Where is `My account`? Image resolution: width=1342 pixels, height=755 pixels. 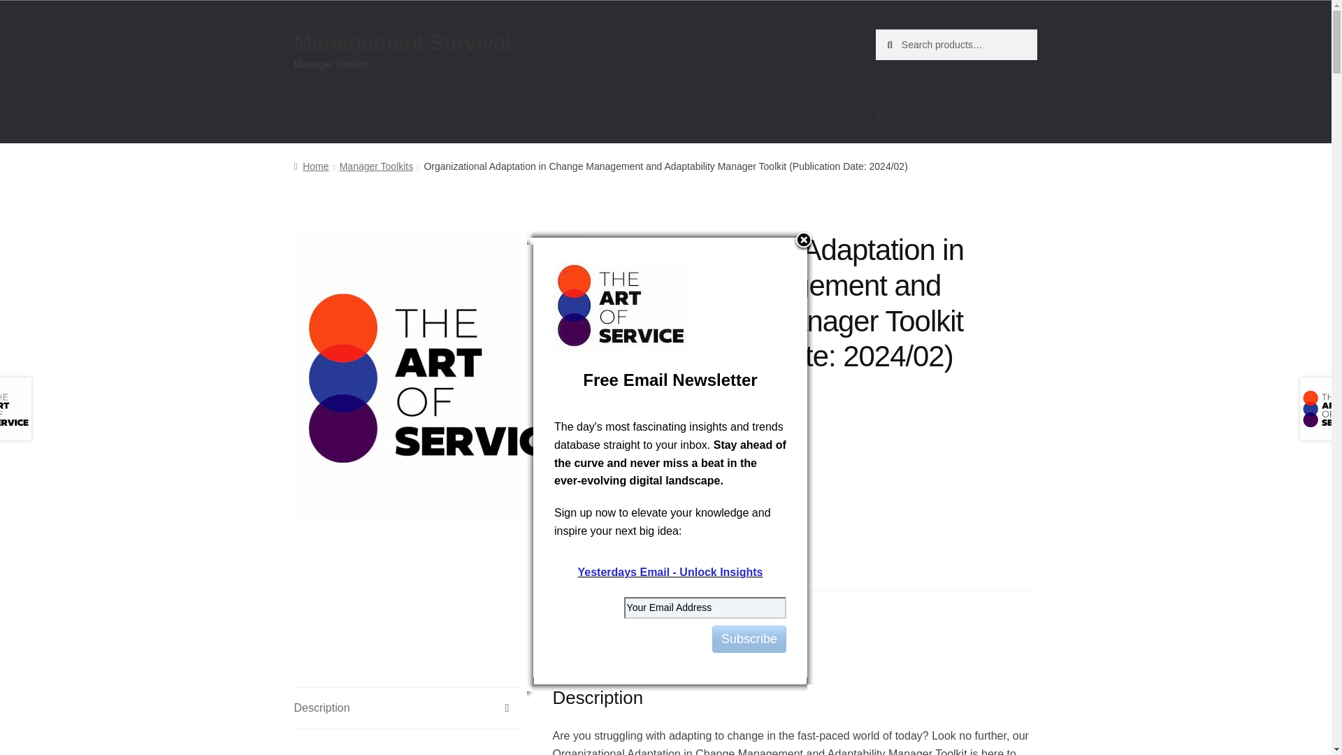 My account is located at coordinates (565, 115).